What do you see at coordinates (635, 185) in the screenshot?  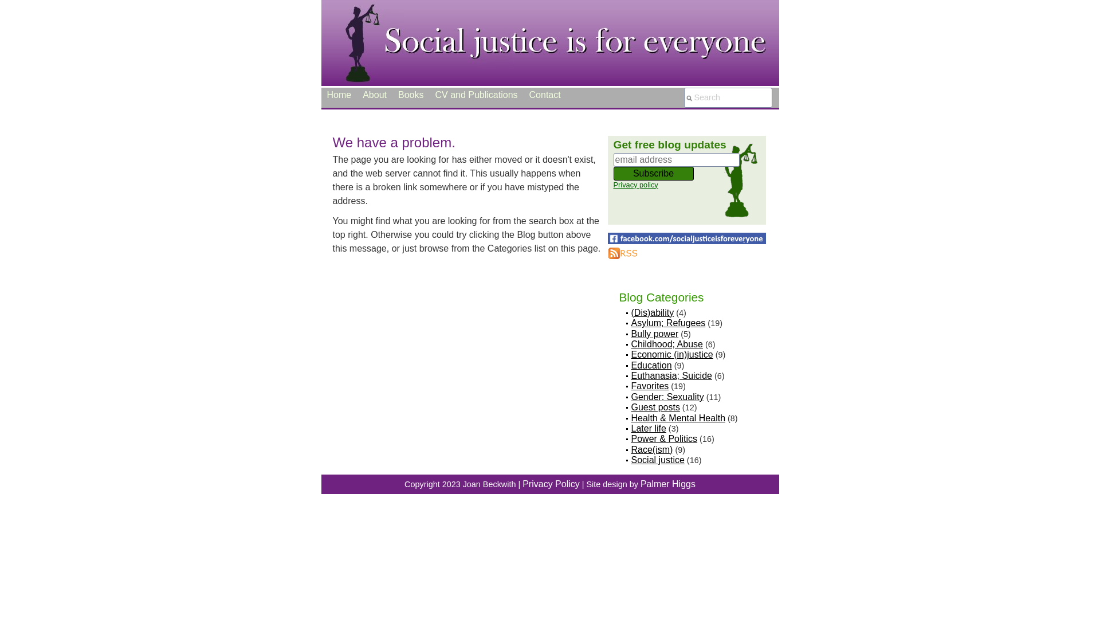 I see `Privacy policy` at bounding box center [635, 185].